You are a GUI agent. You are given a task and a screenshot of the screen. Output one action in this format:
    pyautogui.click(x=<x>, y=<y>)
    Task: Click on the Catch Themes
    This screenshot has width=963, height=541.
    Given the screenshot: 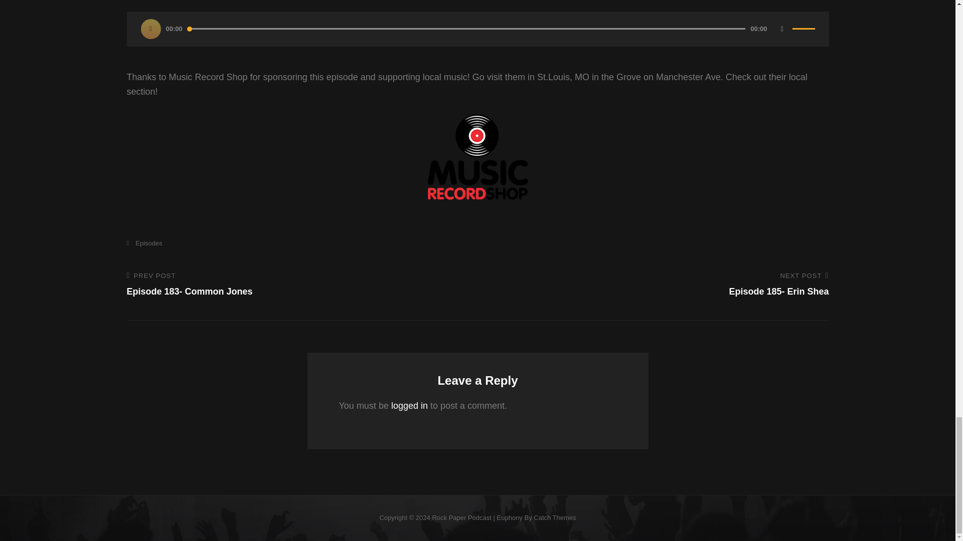 What is the action you would take?
    pyautogui.click(x=660, y=285)
    